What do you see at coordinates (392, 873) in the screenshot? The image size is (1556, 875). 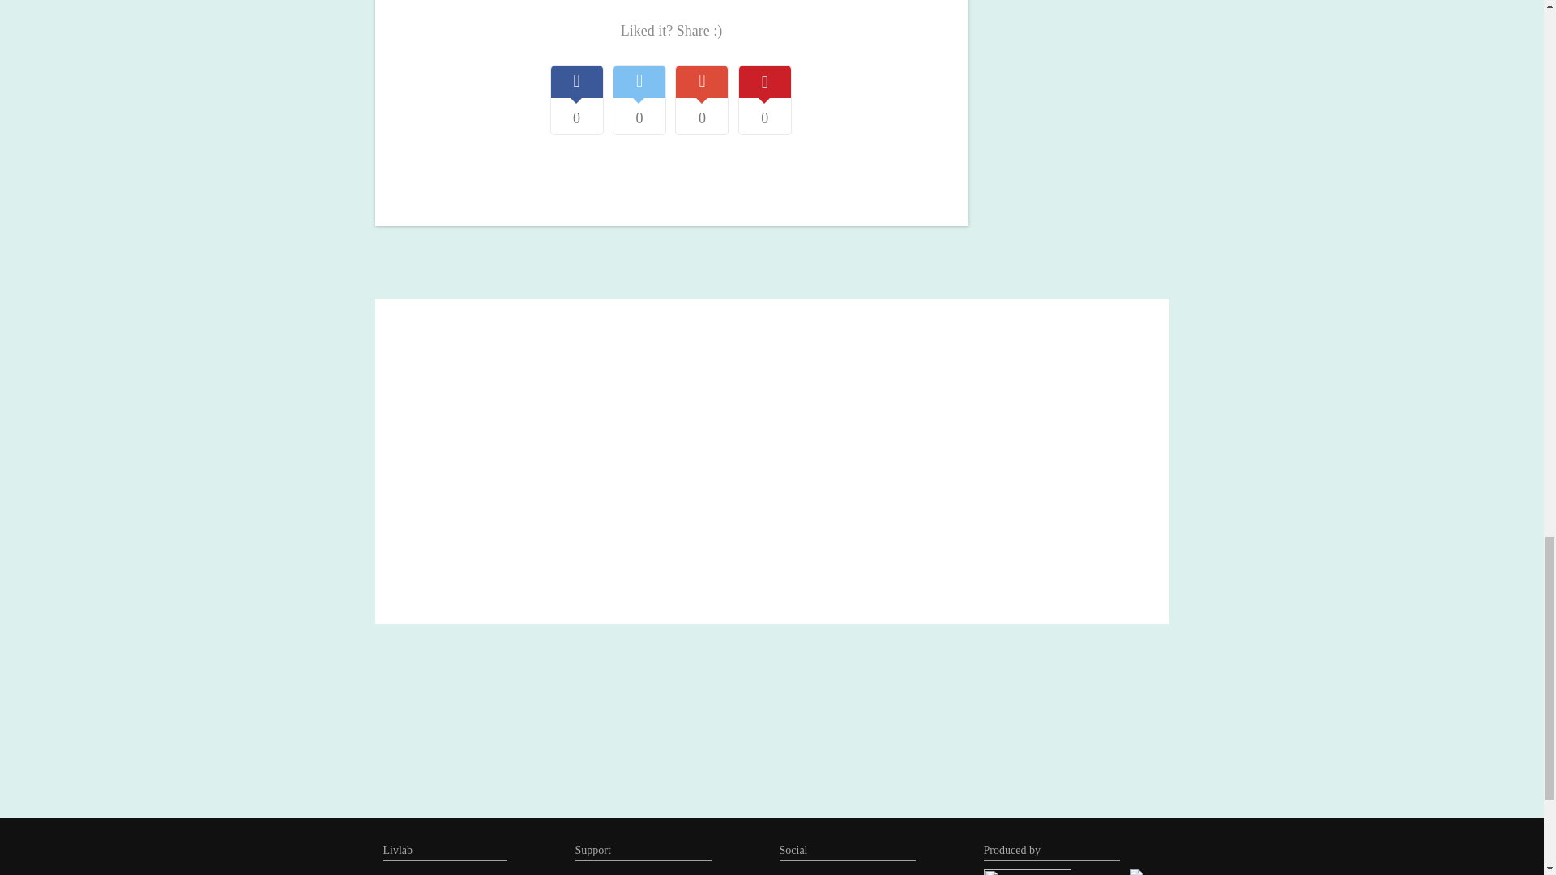 I see `Blog` at bounding box center [392, 873].